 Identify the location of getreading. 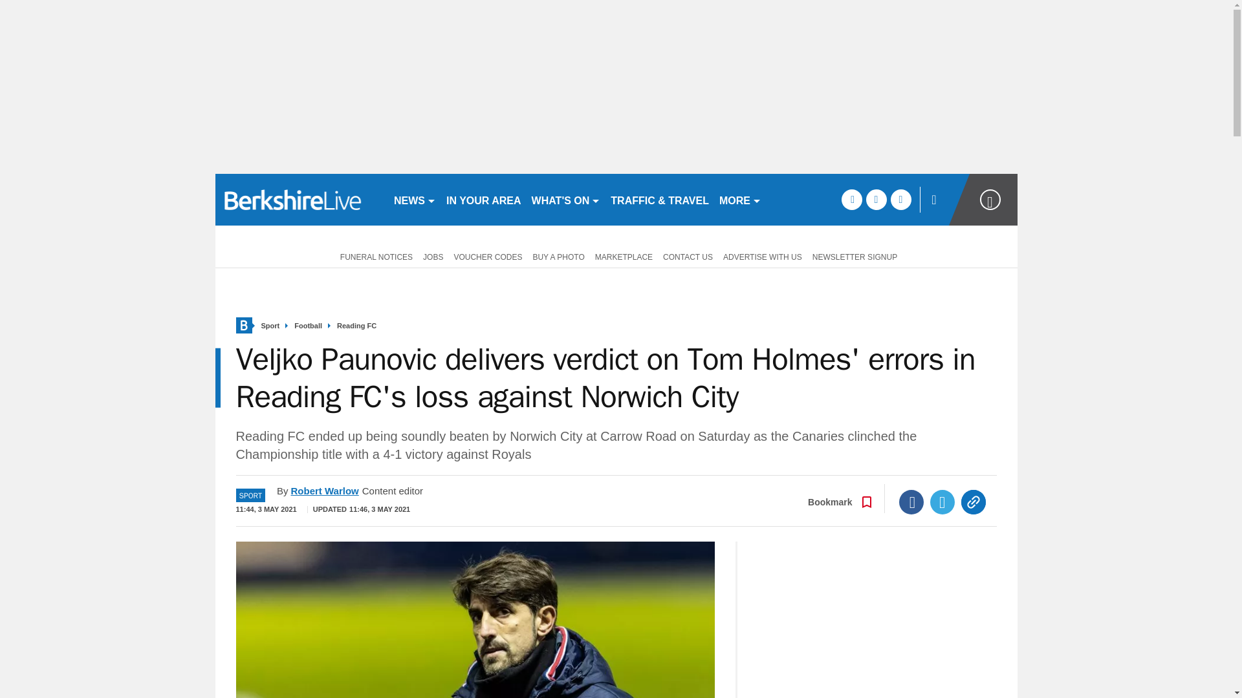
(299, 199).